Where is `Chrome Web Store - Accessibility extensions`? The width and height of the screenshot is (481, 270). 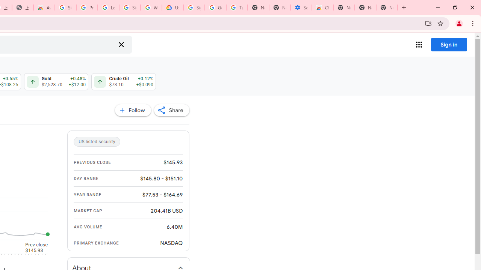
Chrome Web Store - Accessibility extensions is located at coordinates (322, 7).